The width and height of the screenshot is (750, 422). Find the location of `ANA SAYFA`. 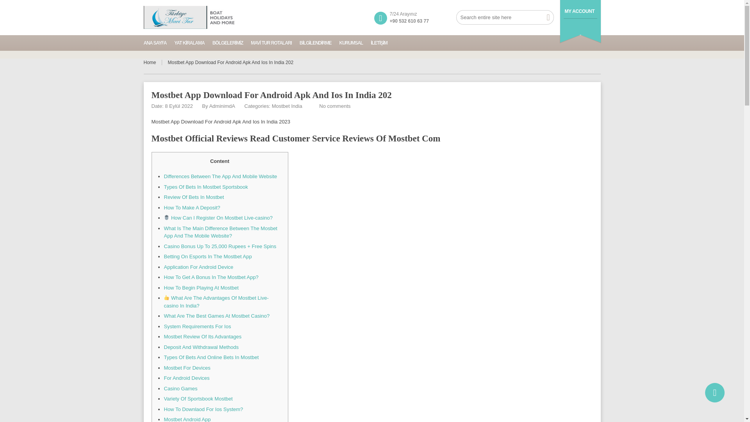

ANA SAYFA is located at coordinates (155, 43).